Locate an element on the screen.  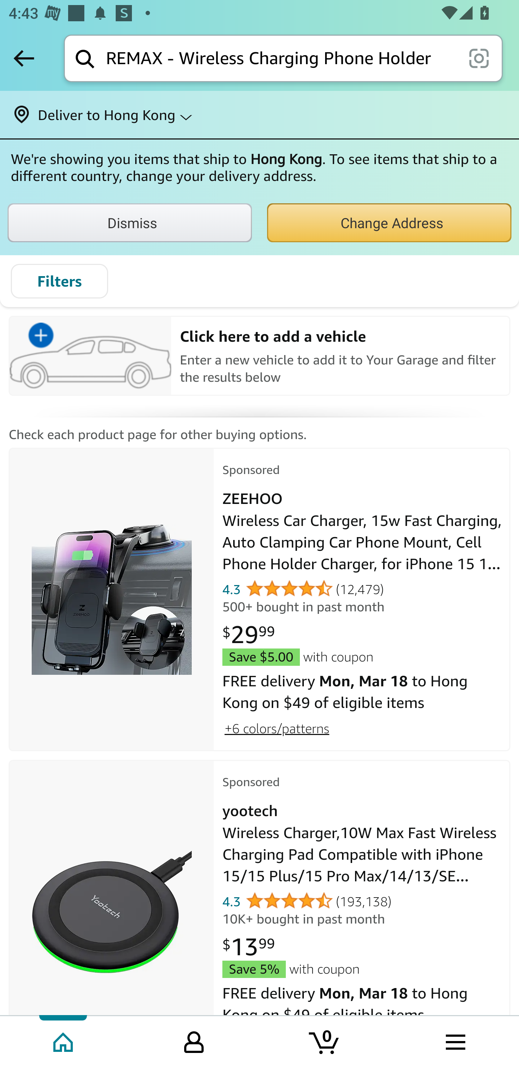
scan it is located at coordinates (479, 58).